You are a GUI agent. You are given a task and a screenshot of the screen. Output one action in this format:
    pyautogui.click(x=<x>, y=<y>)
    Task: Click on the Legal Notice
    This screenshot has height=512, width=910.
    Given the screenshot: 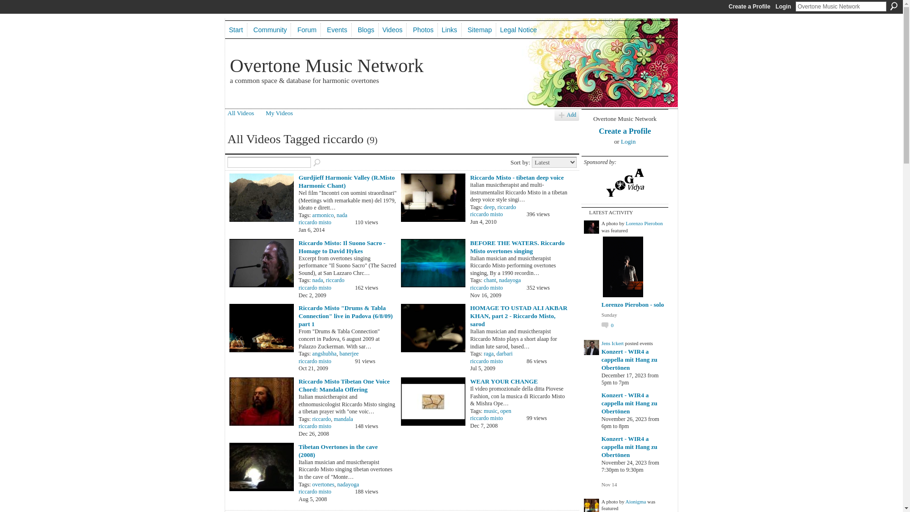 What is the action you would take?
    pyautogui.click(x=519, y=30)
    